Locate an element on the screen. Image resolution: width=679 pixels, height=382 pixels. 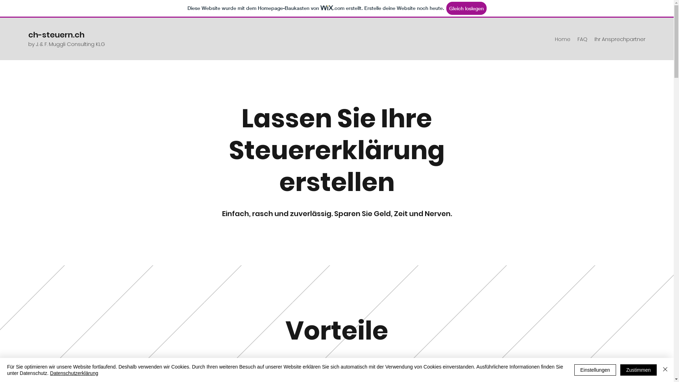
Home is located at coordinates (563, 39).